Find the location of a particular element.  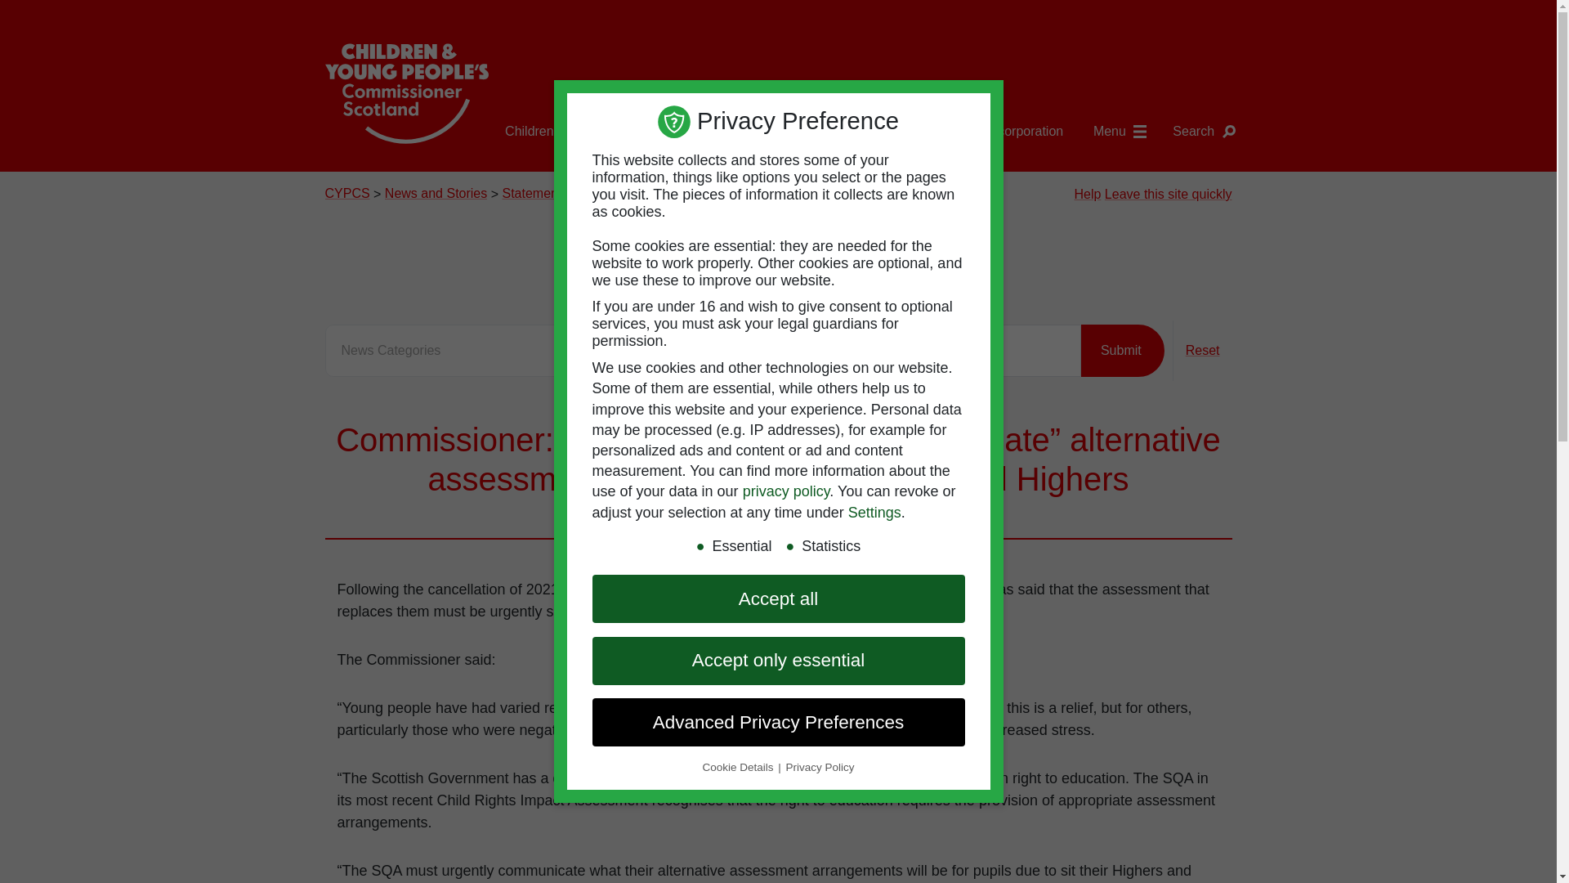

Go to News and Stories. is located at coordinates (435, 194).